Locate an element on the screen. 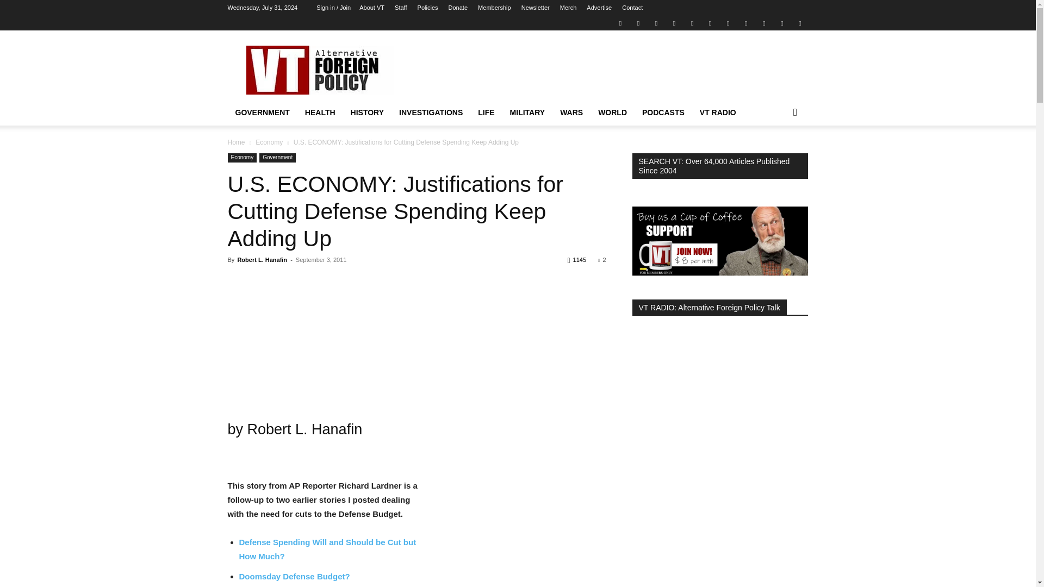 The width and height of the screenshot is (1044, 587). Advertise is located at coordinates (599, 8).